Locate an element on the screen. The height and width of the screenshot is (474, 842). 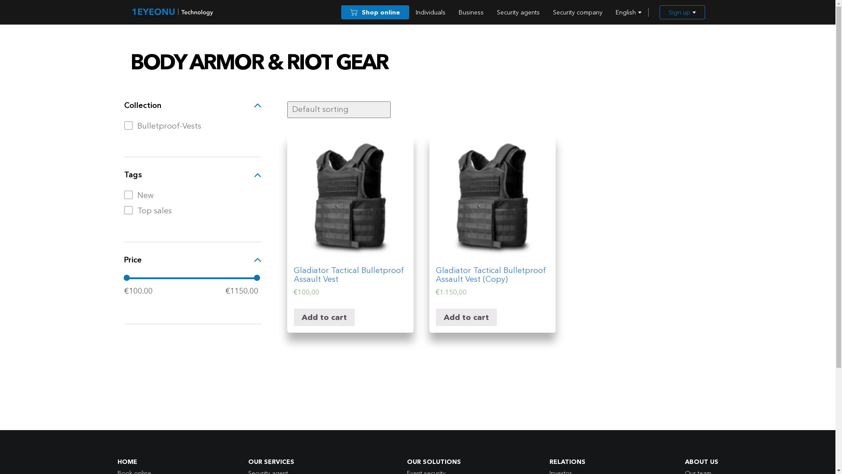
Shop online is located at coordinates (375, 12).